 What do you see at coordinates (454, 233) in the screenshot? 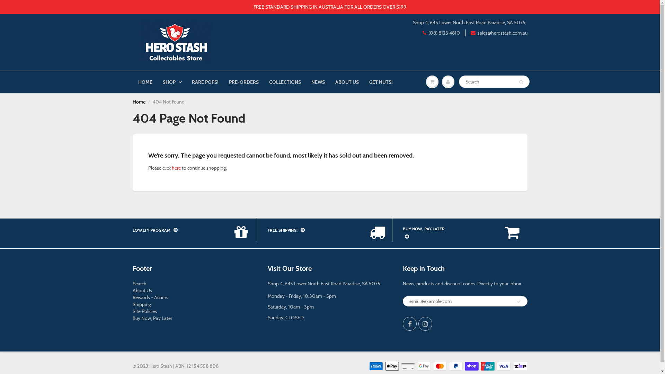
I see `BUY NOW, PAY LATER` at bounding box center [454, 233].